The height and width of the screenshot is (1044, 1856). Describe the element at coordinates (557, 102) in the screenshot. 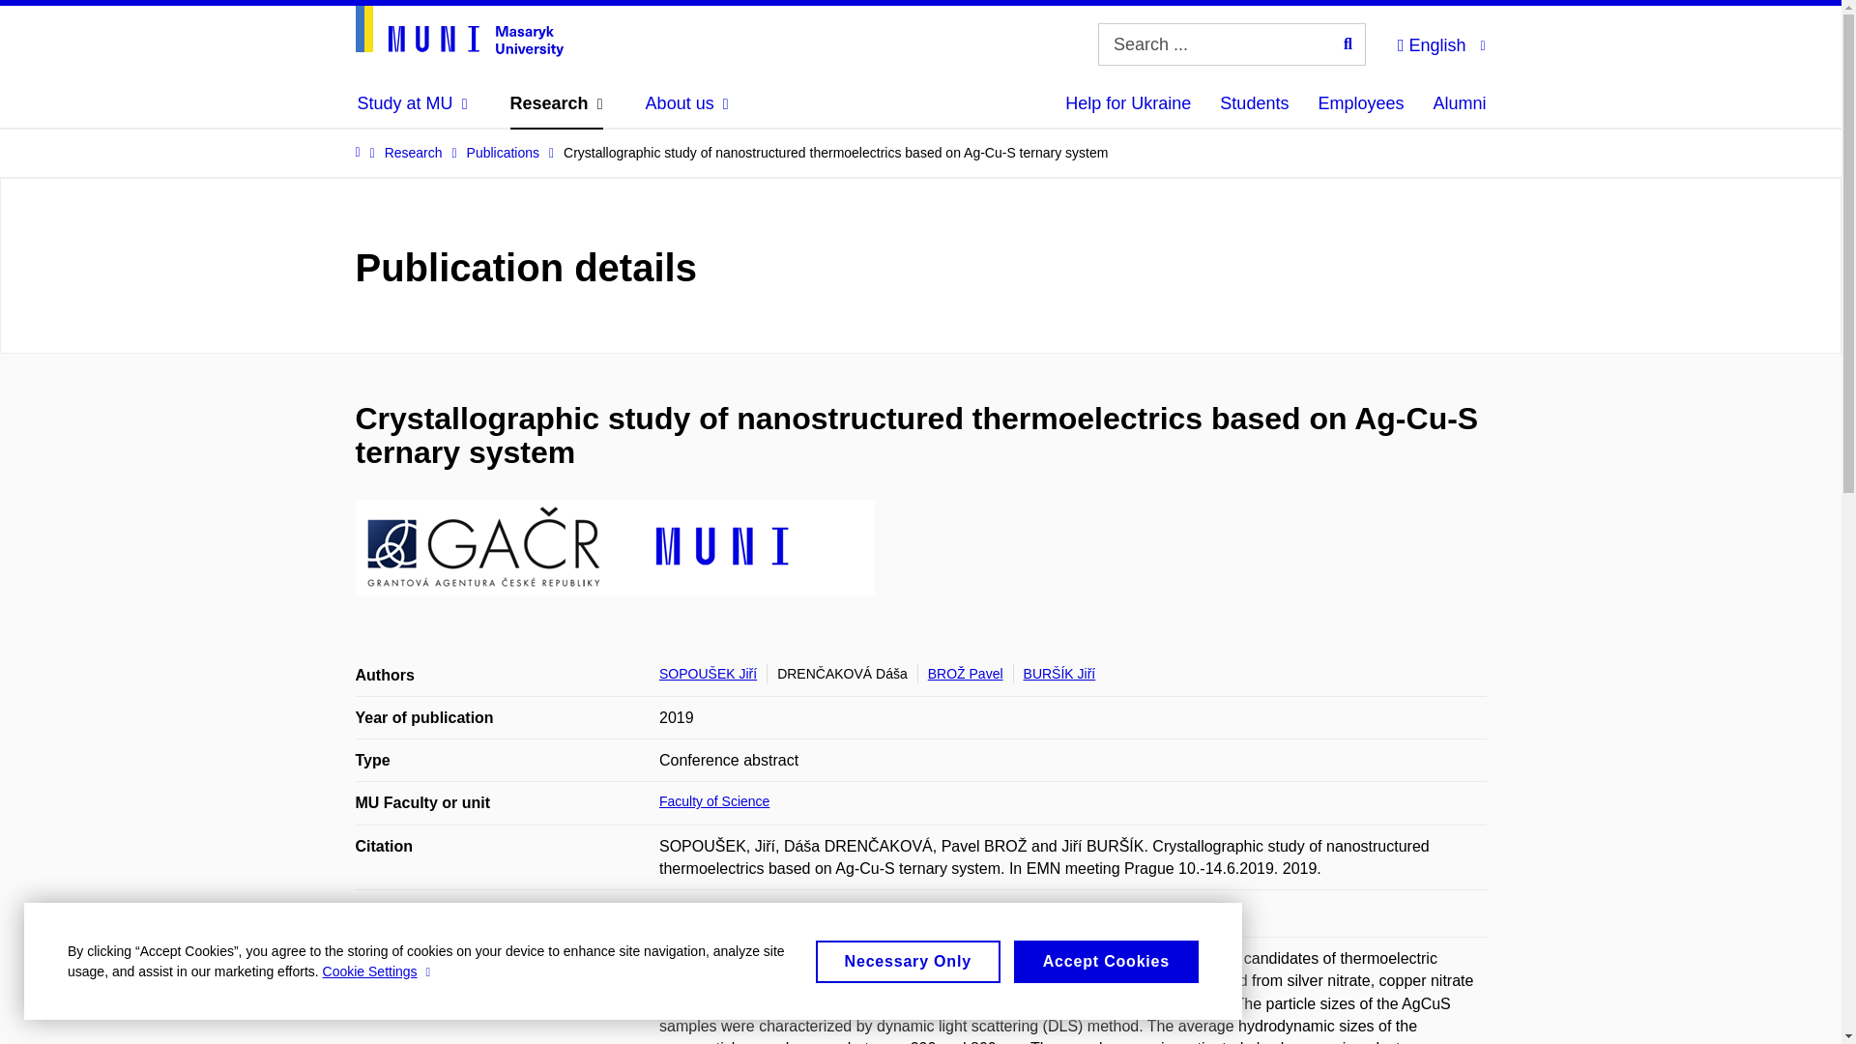

I see `Research` at that location.